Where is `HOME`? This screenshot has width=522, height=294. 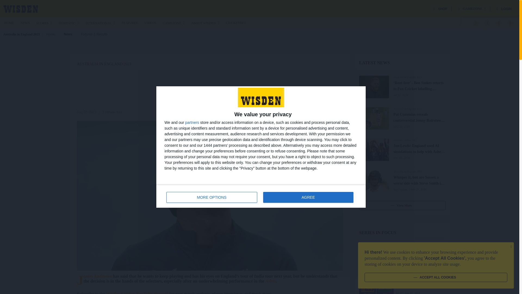
HOME is located at coordinates (9, 23).